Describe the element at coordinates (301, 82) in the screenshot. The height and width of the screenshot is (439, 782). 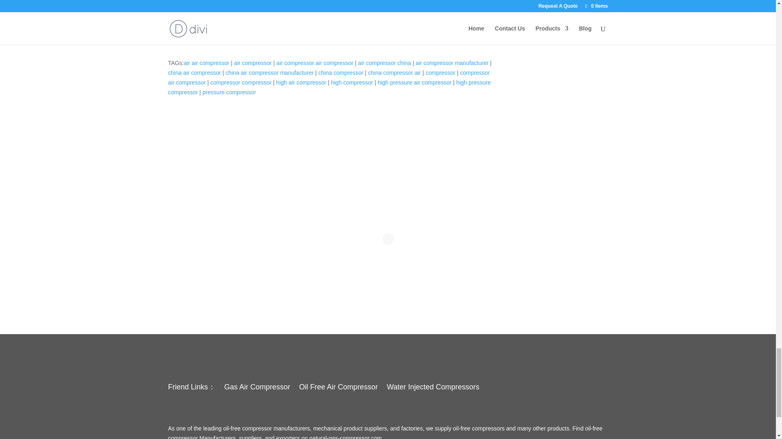
I see `high air compressor` at that location.